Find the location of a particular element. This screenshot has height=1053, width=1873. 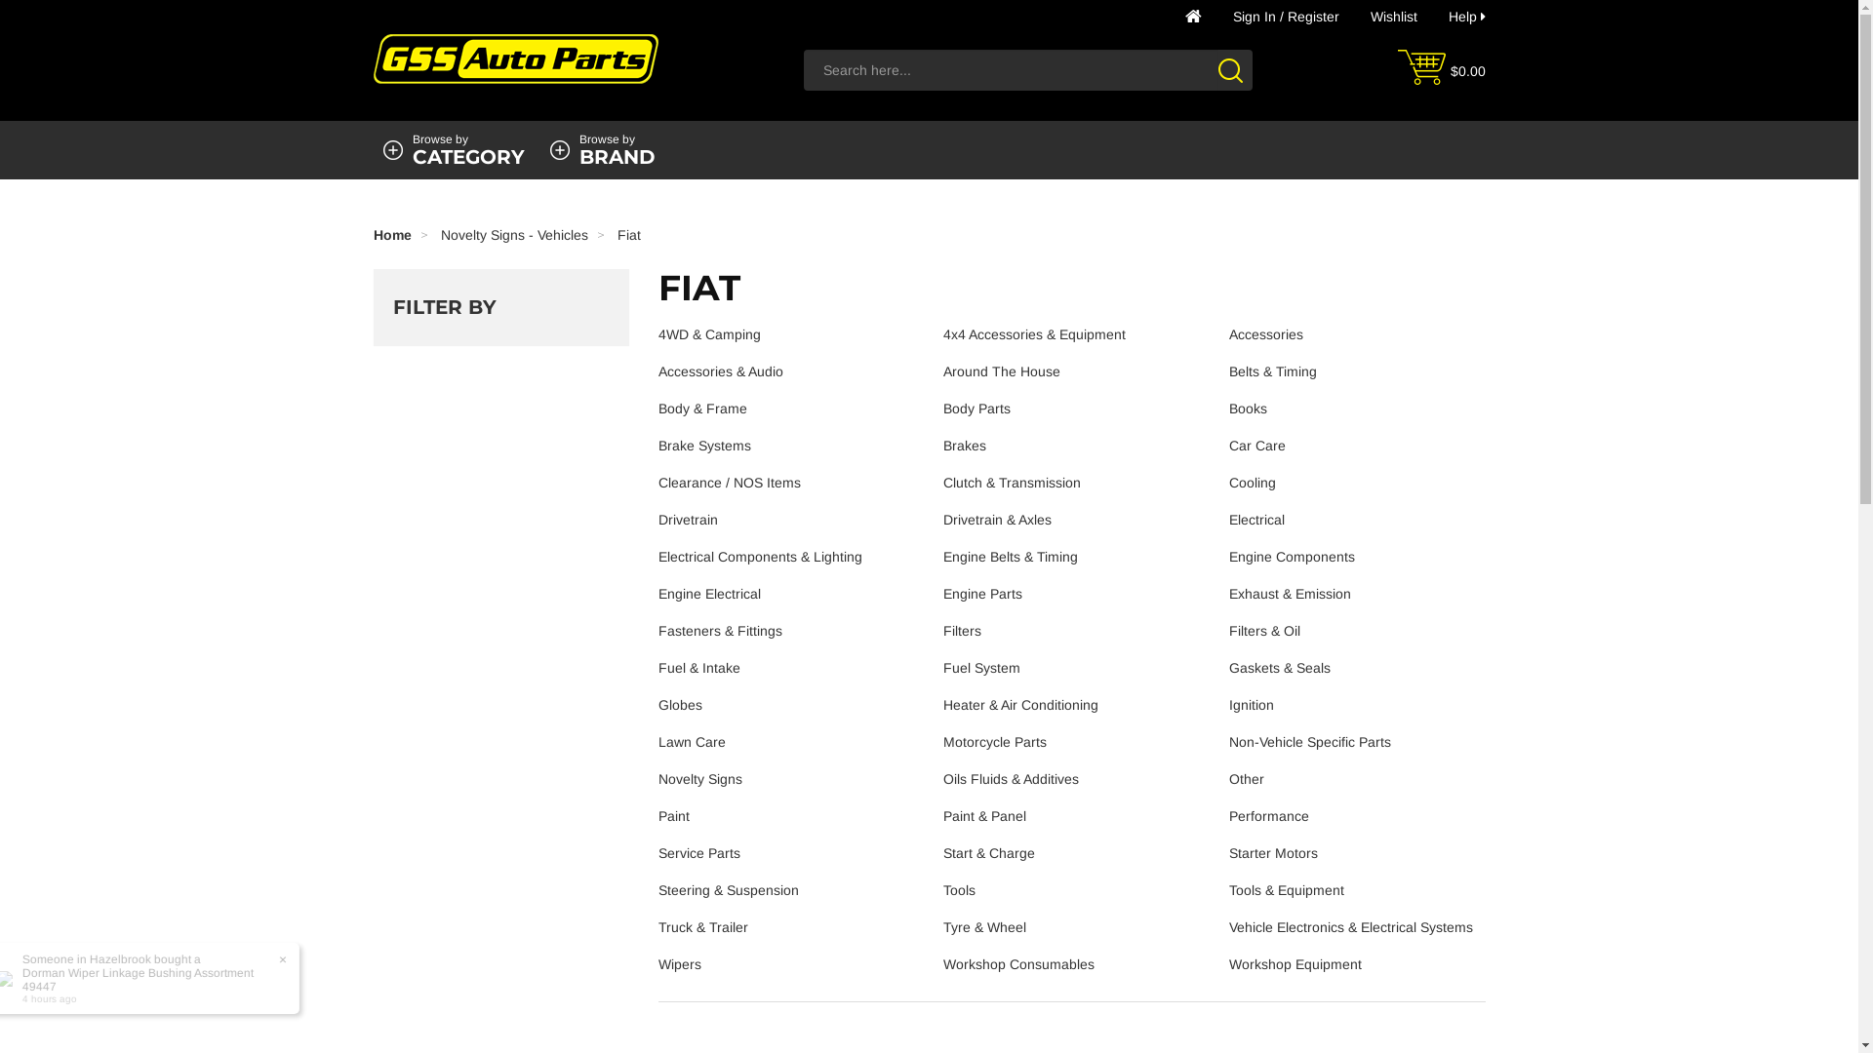

Home is located at coordinates (1192, 17).